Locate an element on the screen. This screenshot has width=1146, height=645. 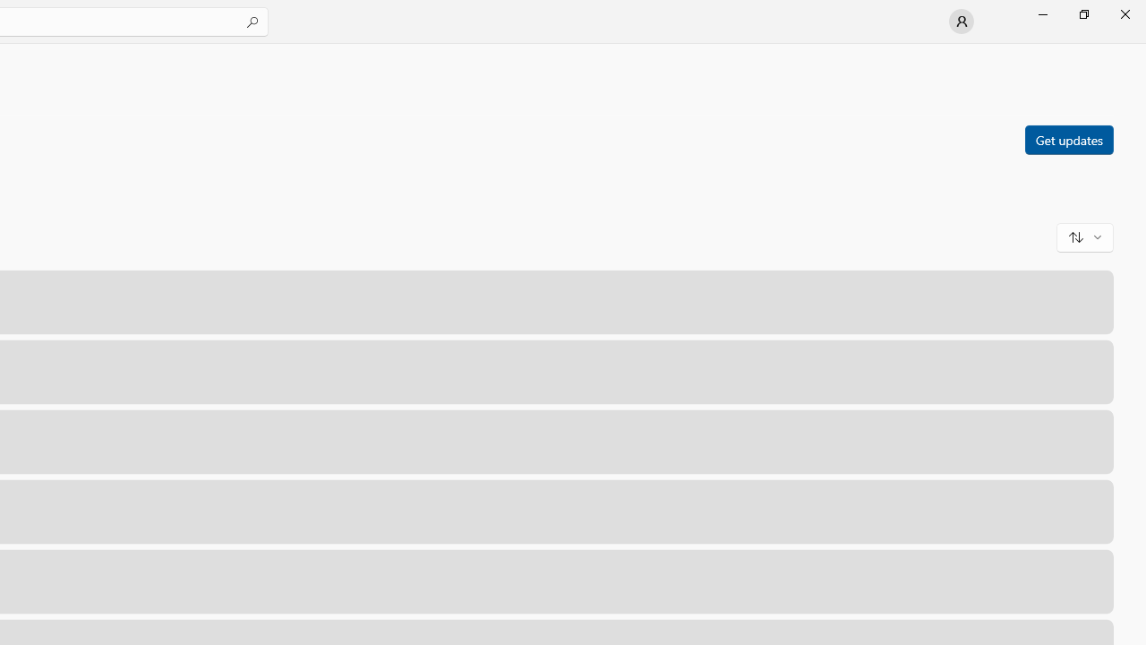
Restore Microsoft Store is located at coordinates (1083, 14).